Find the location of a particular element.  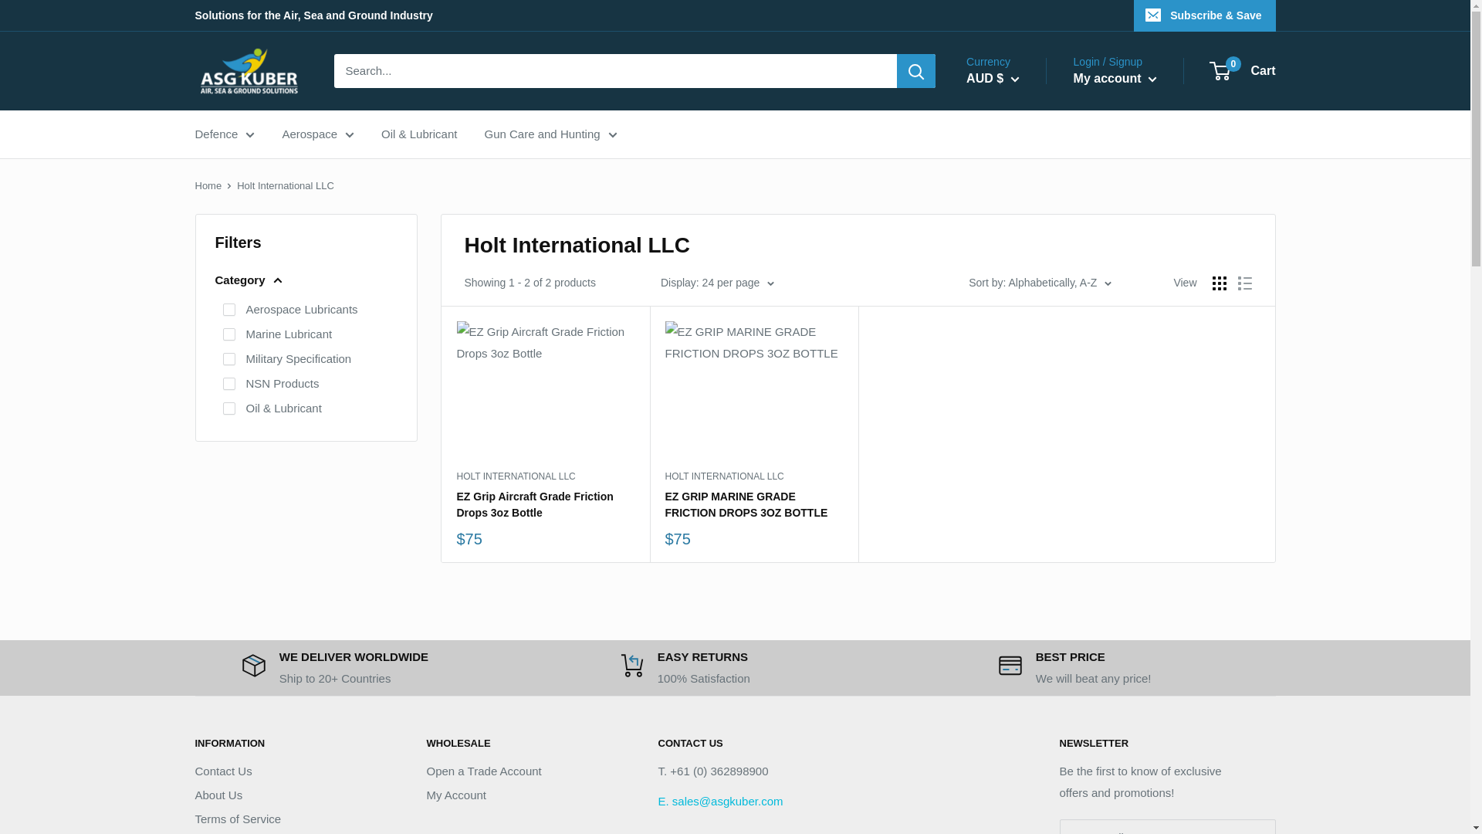

ALL is located at coordinates (1016, 295).